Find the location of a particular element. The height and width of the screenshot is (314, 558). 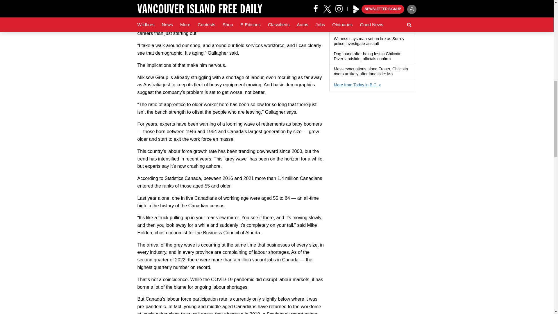

Has a gallery is located at coordinates (394, 59).